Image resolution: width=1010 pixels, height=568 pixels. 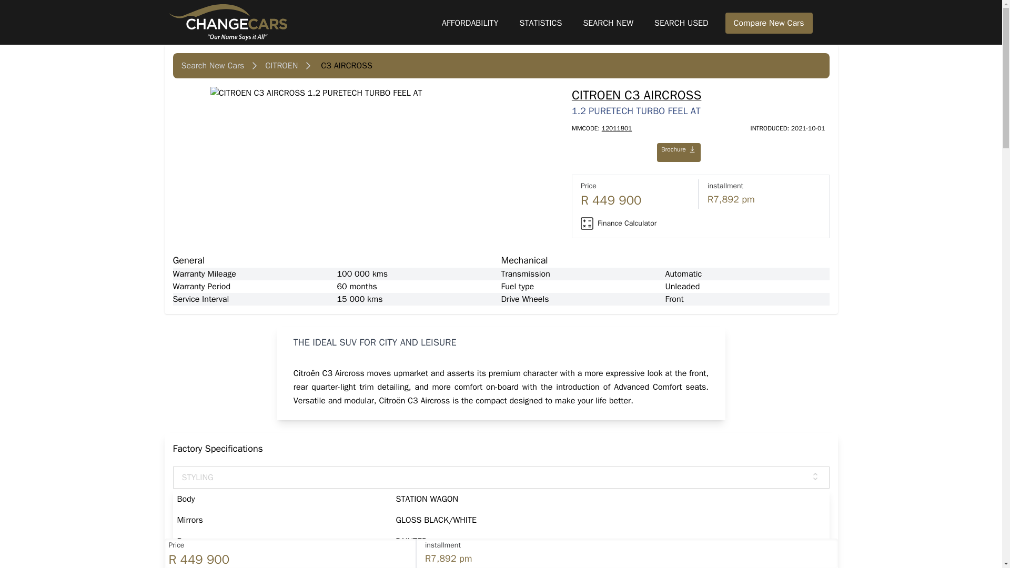 What do you see at coordinates (541, 23) in the screenshot?
I see `STATISTICS` at bounding box center [541, 23].